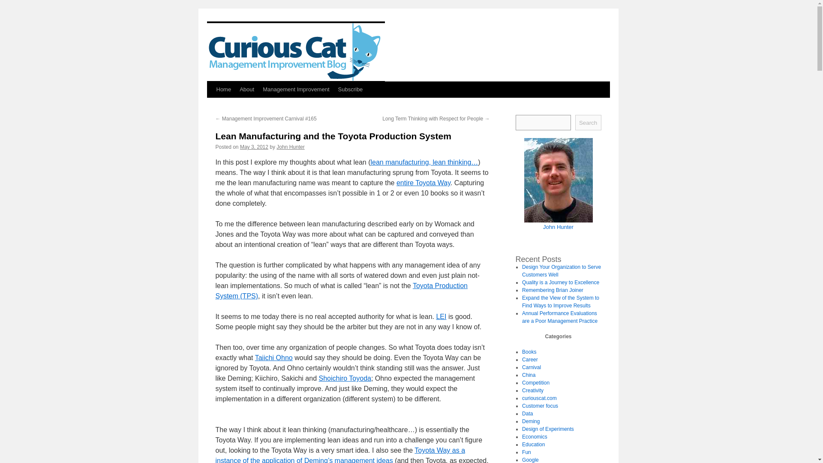  What do you see at coordinates (247, 89) in the screenshot?
I see `About` at bounding box center [247, 89].